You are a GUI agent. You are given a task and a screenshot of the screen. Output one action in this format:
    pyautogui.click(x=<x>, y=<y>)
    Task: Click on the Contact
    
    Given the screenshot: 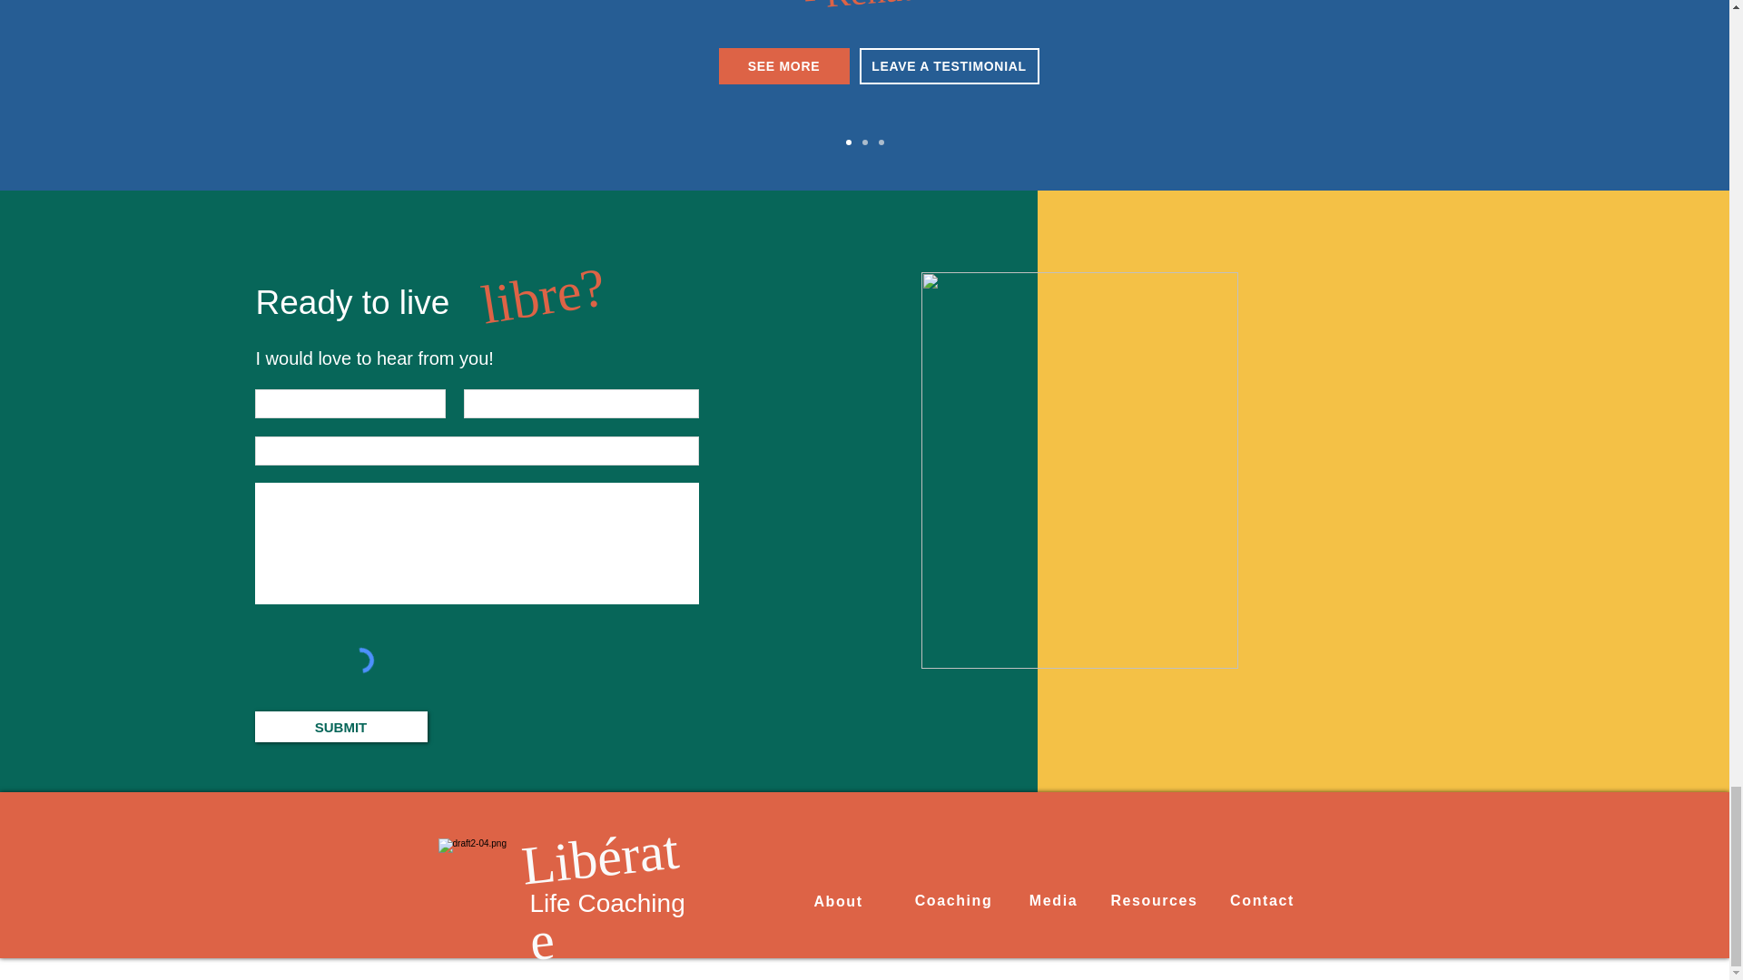 What is the action you would take?
    pyautogui.click(x=1262, y=901)
    